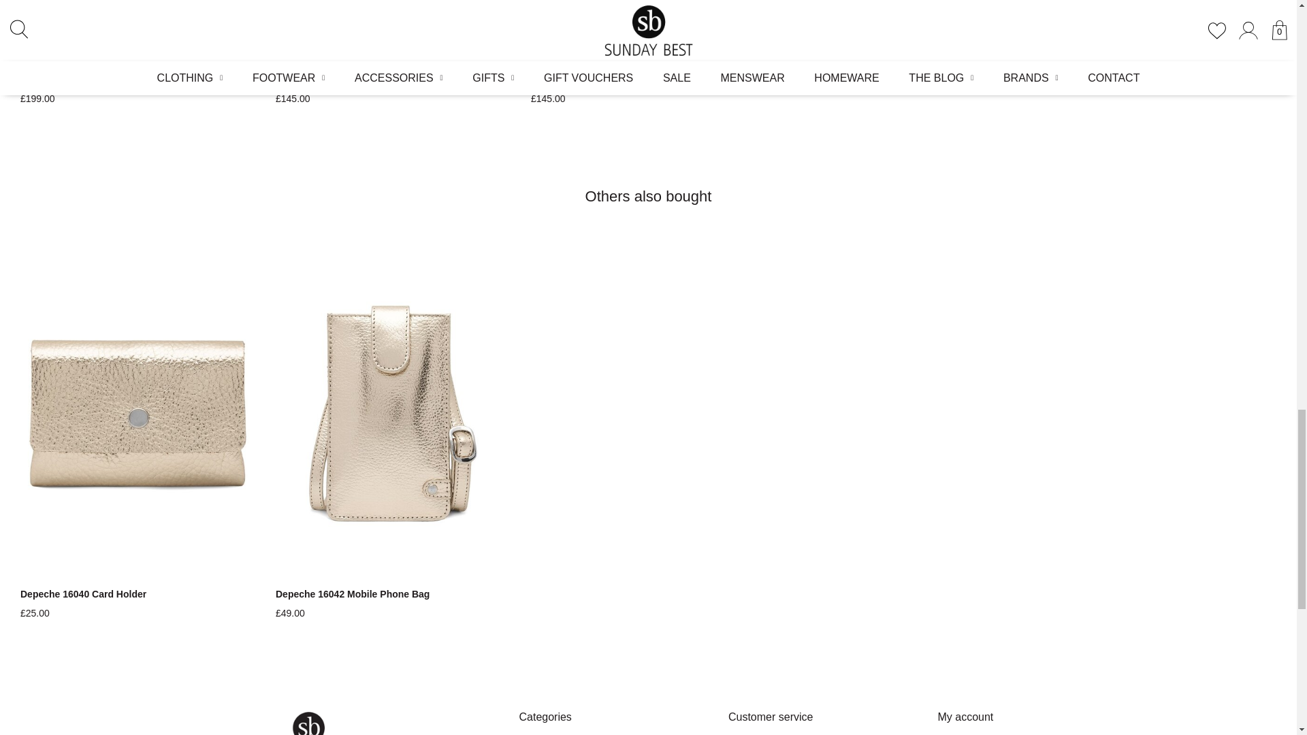  Describe the element at coordinates (393, 595) in the screenshot. I see `DEPECHE Depeche 16042 Mobile Phone Bag` at that location.